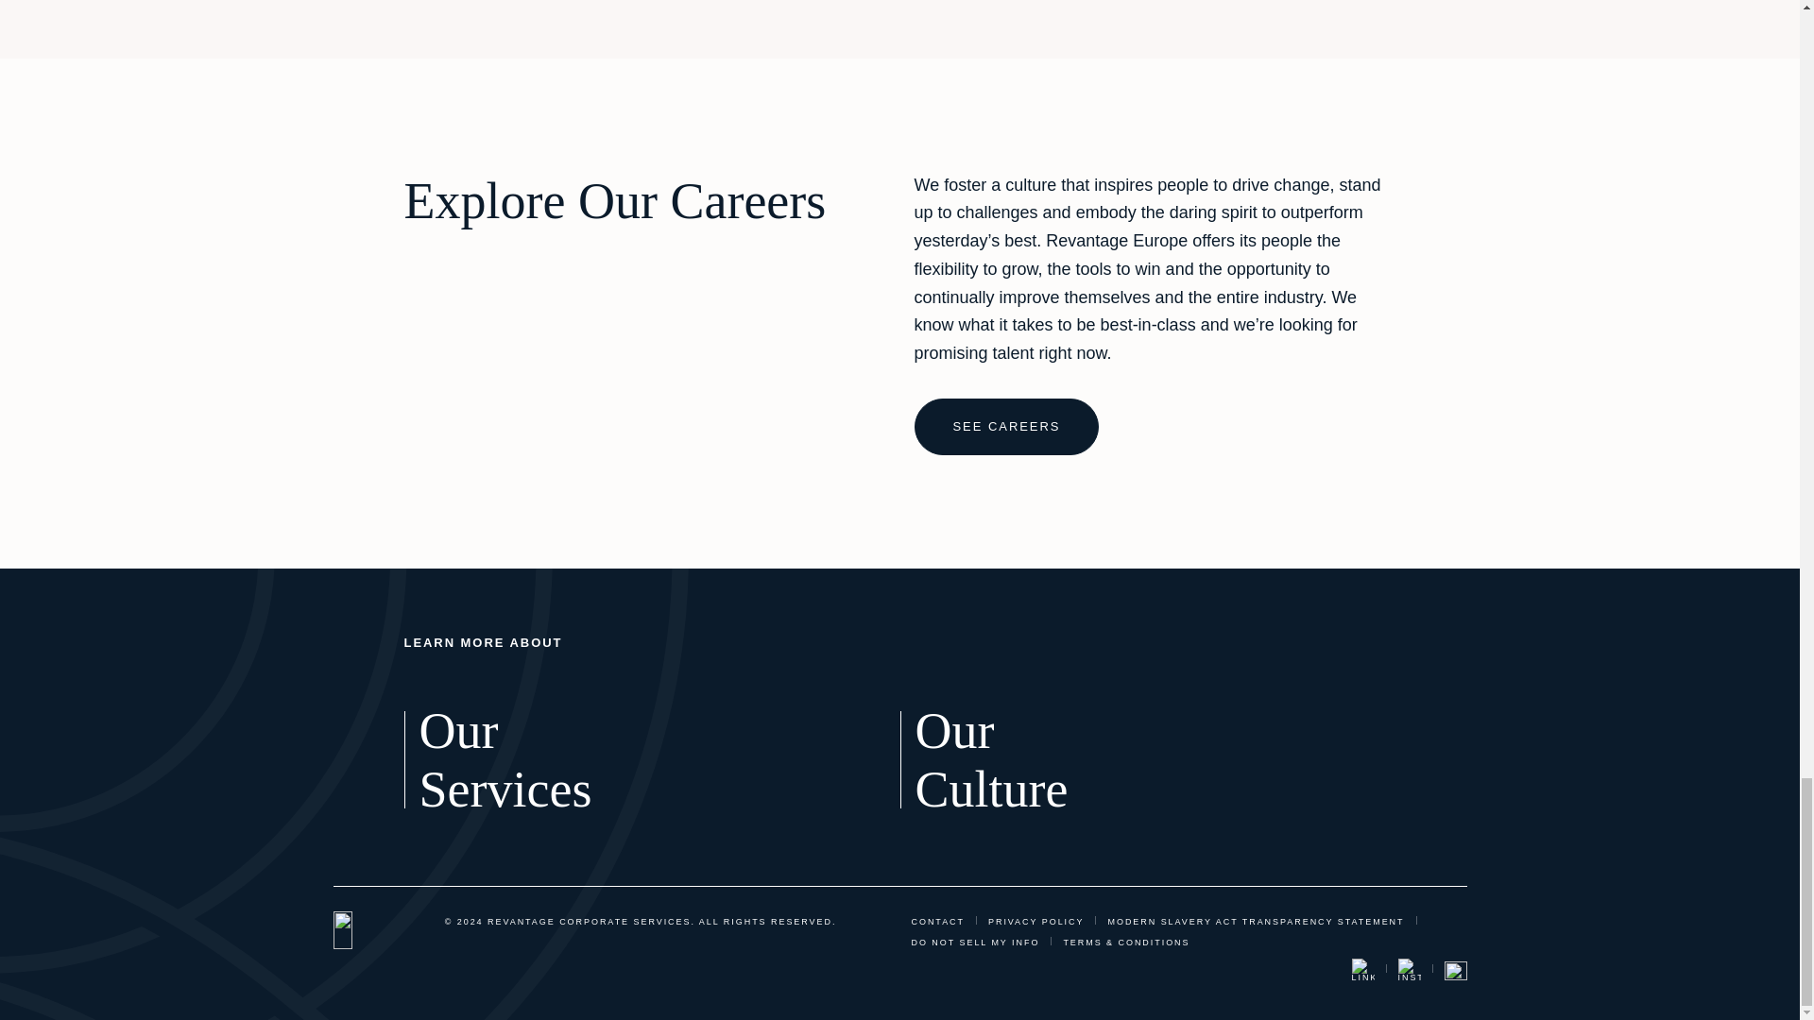  Describe the element at coordinates (1255, 922) in the screenshot. I see `MODERN SLAVERY ACT TRANSPARENCY STATEMENT` at that location.